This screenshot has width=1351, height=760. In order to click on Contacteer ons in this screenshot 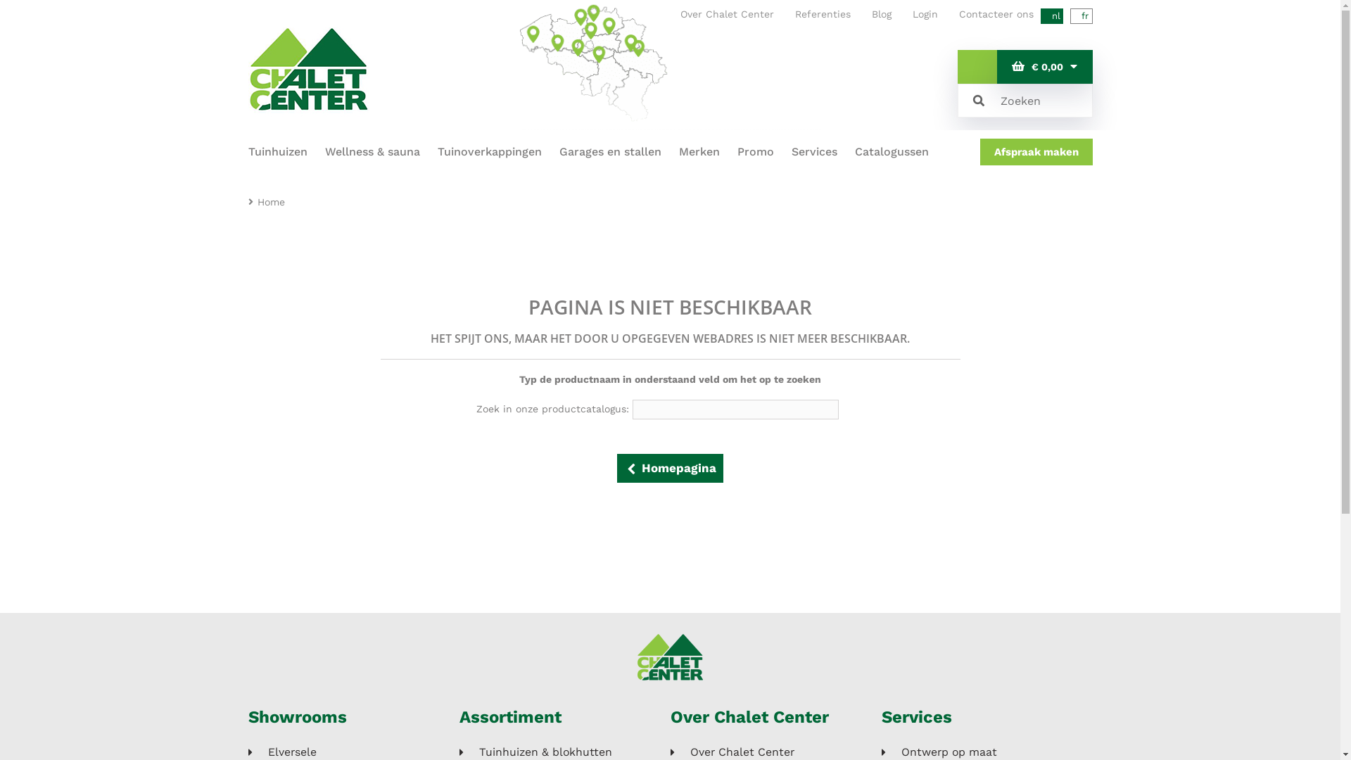, I will do `click(996, 14)`.